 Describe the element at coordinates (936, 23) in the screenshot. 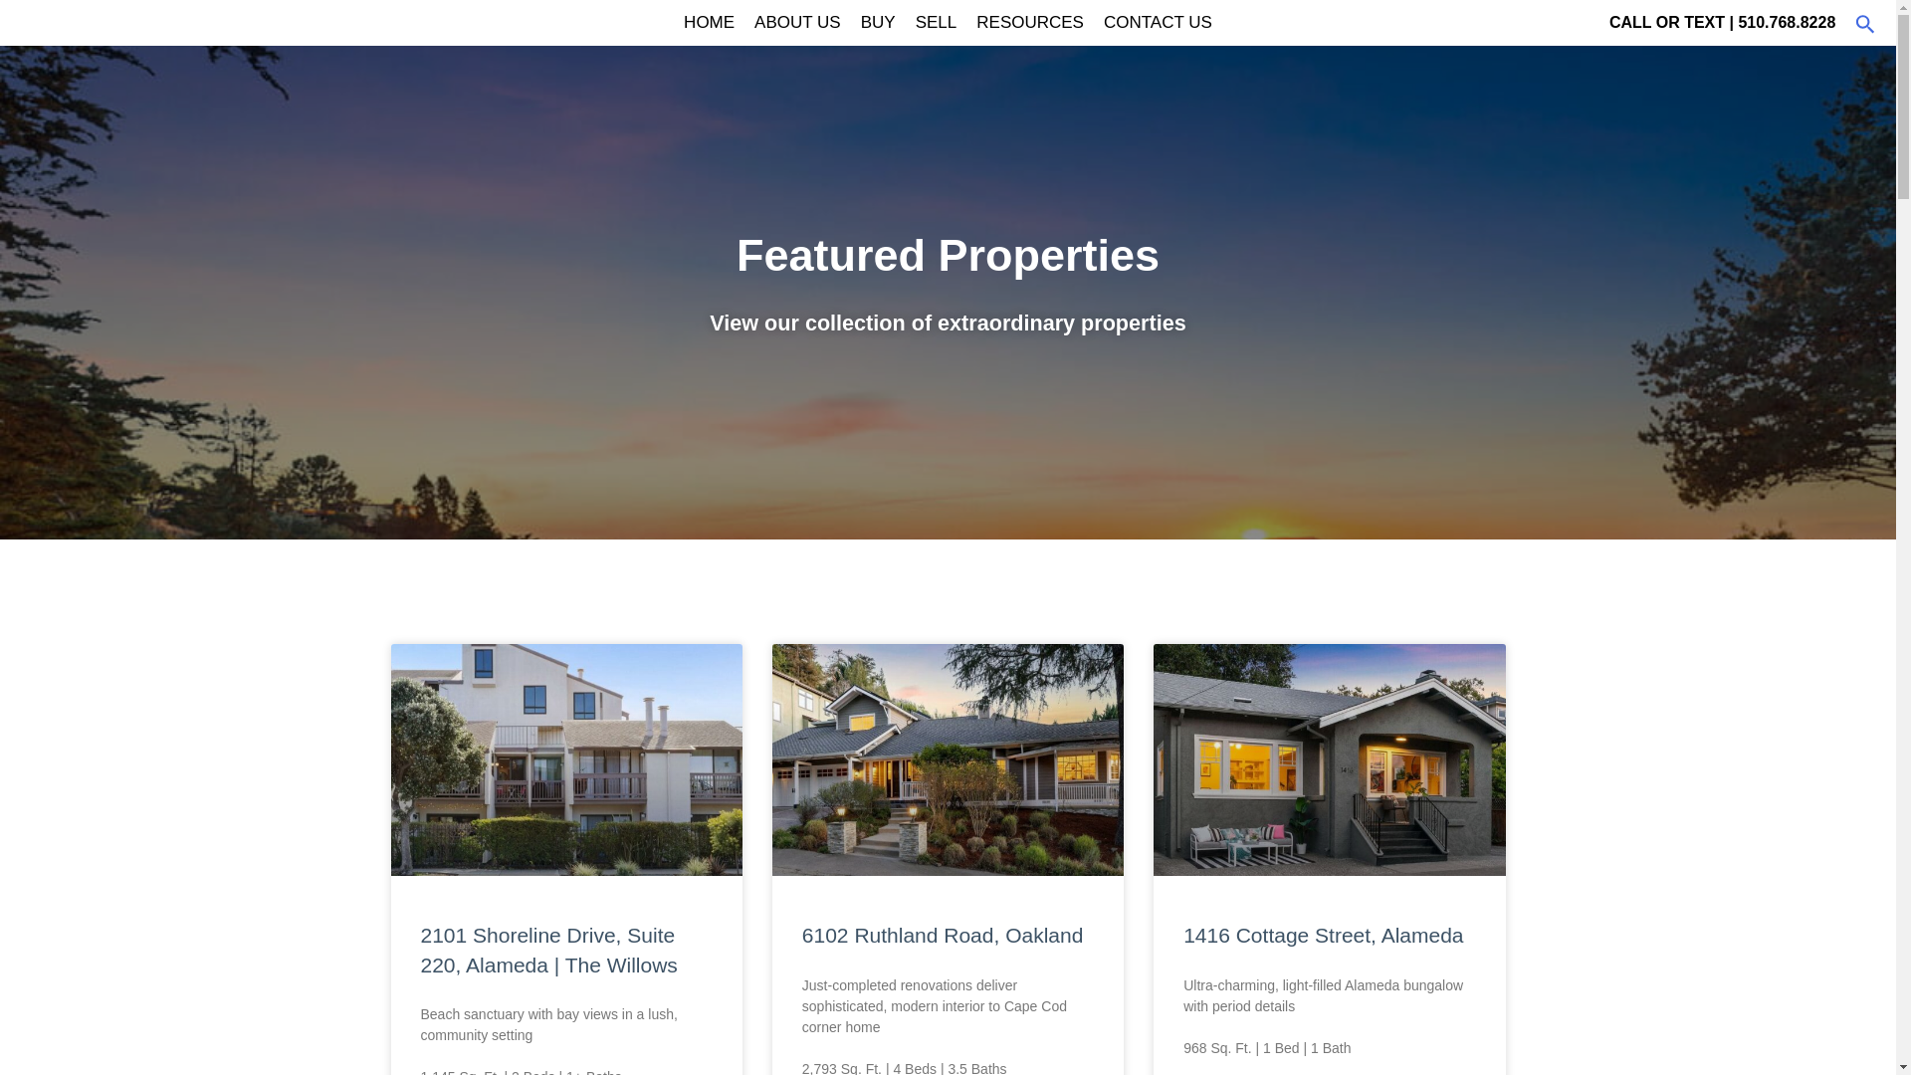

I see `SELL` at that location.